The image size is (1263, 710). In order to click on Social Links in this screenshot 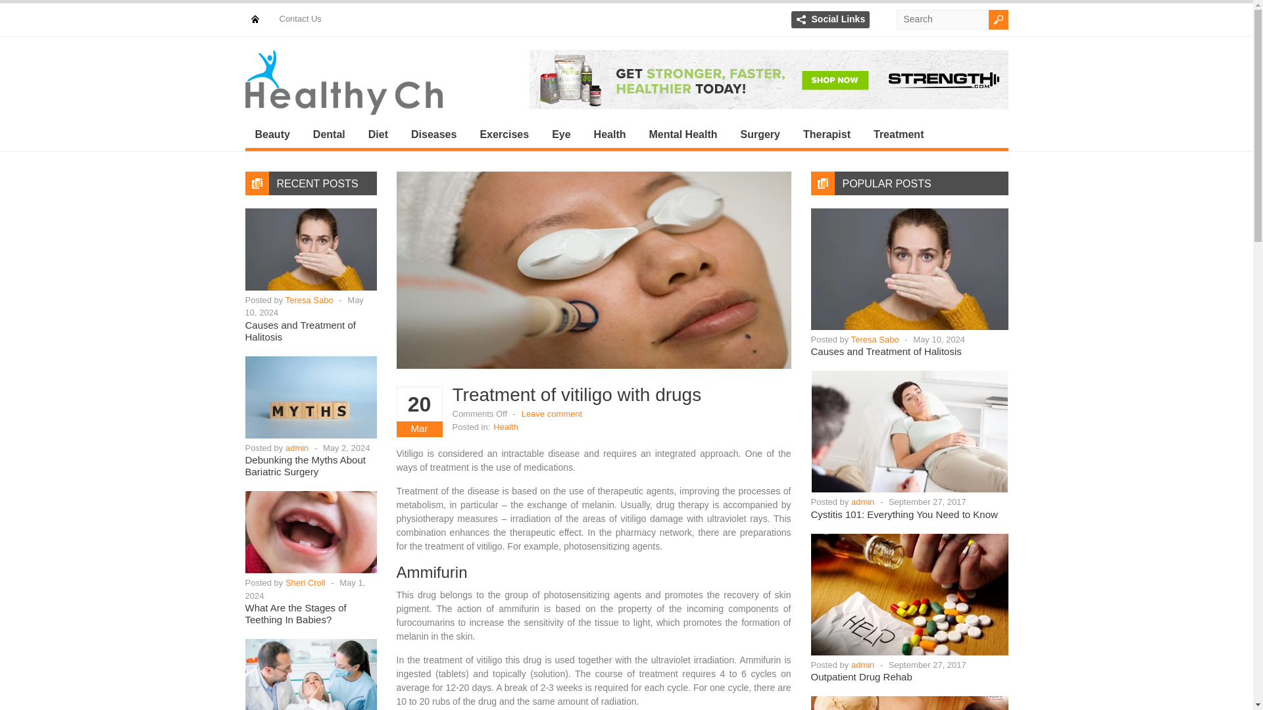, I will do `click(838, 18)`.